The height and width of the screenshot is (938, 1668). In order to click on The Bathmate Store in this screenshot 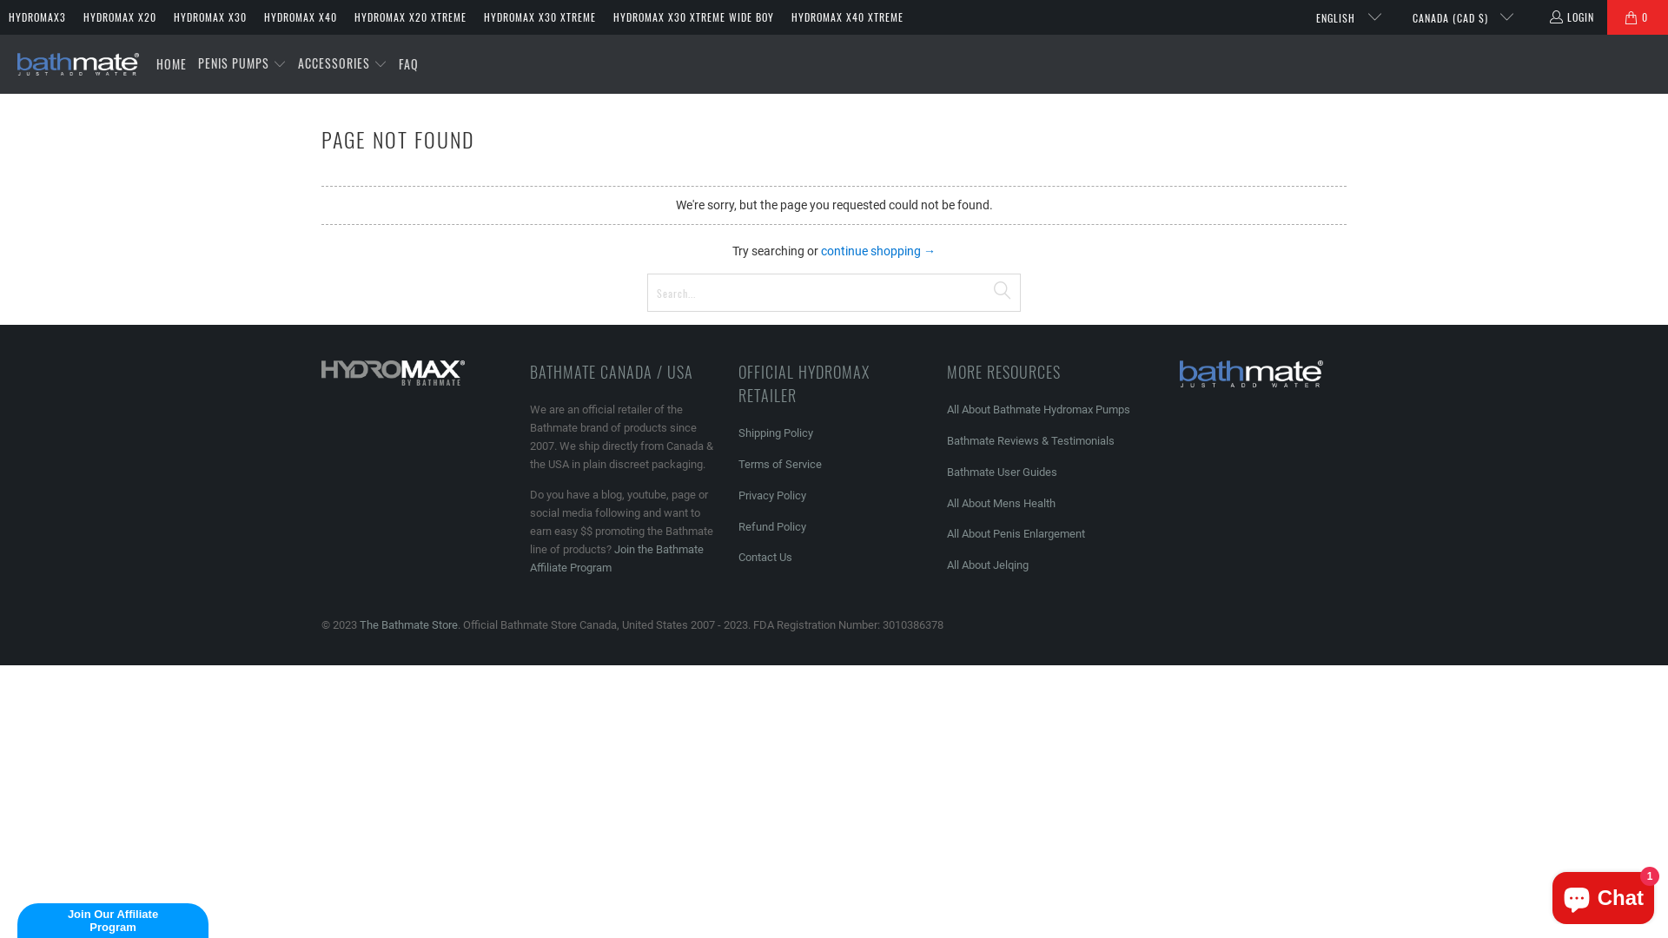, I will do `click(78, 64)`.